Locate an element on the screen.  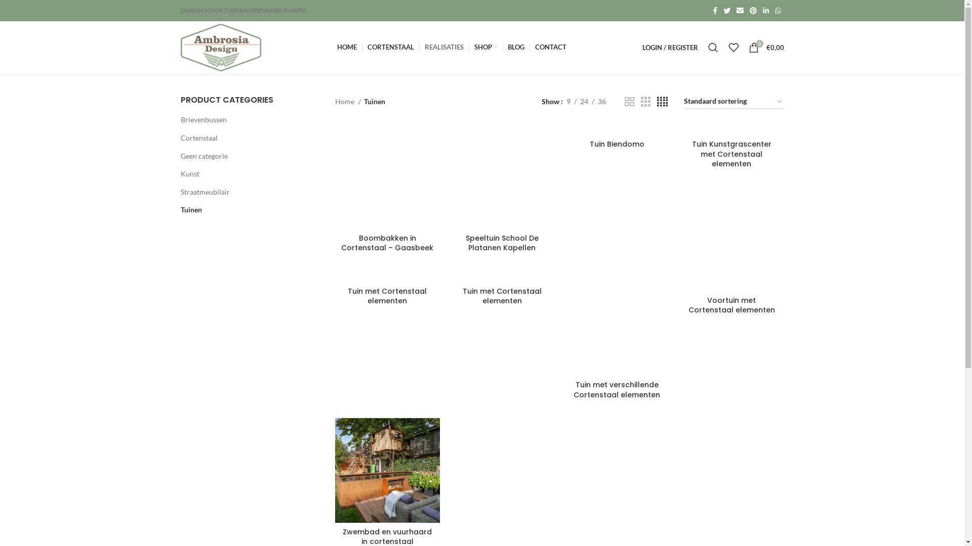
Tuin Kunstgrascenter met Cortenstaal elementen is located at coordinates (732, 154).